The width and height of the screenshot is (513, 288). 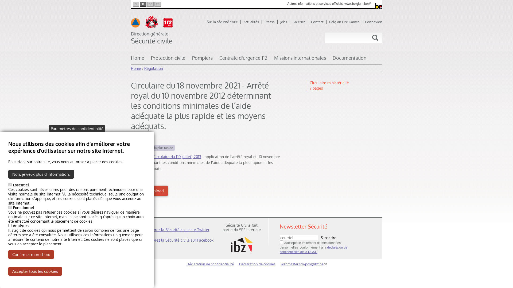 I want to click on Presse, so click(x=271, y=22).